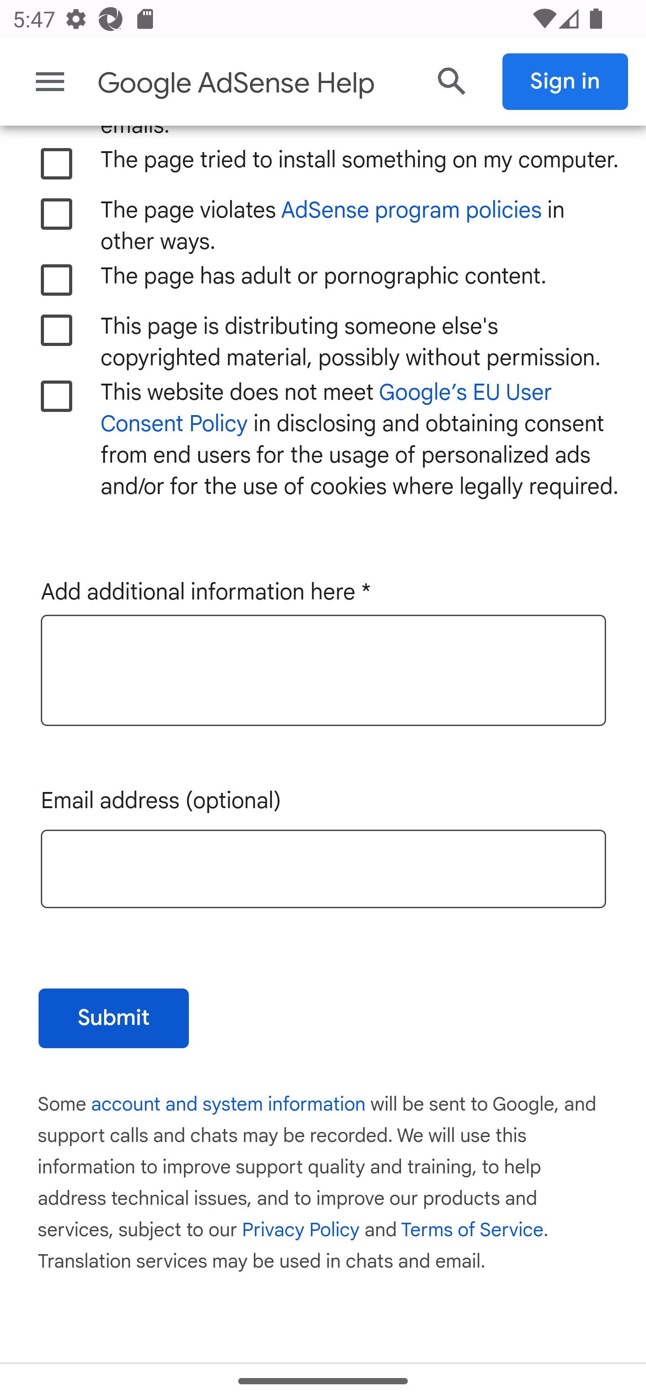 Image resolution: width=646 pixels, height=1400 pixels. Describe the element at coordinates (472, 1231) in the screenshot. I see `Terms of Service` at that location.